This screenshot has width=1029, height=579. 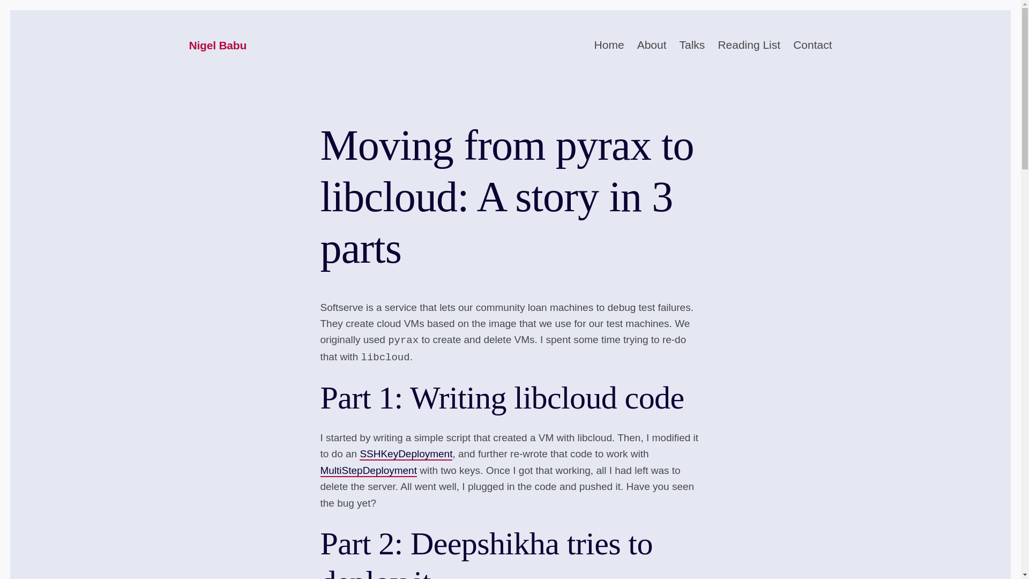 What do you see at coordinates (218, 46) in the screenshot?
I see `Nigel Babu` at bounding box center [218, 46].